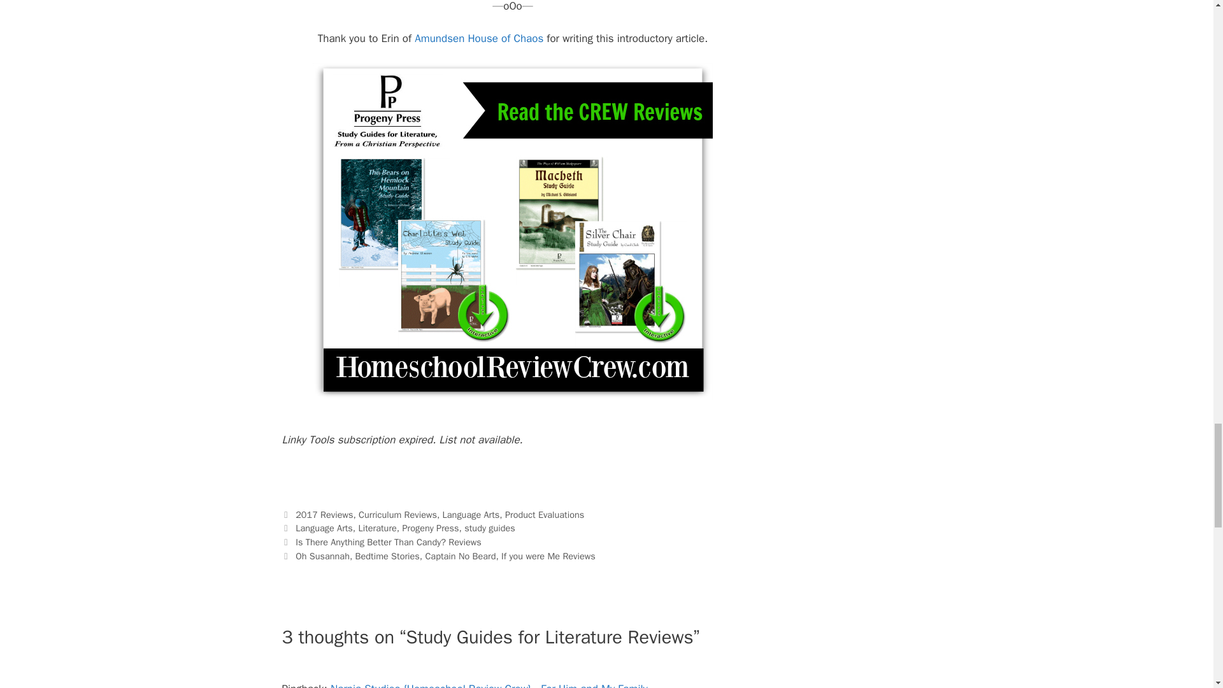  Describe the element at coordinates (431, 527) in the screenshot. I see `Progeny Press` at that location.